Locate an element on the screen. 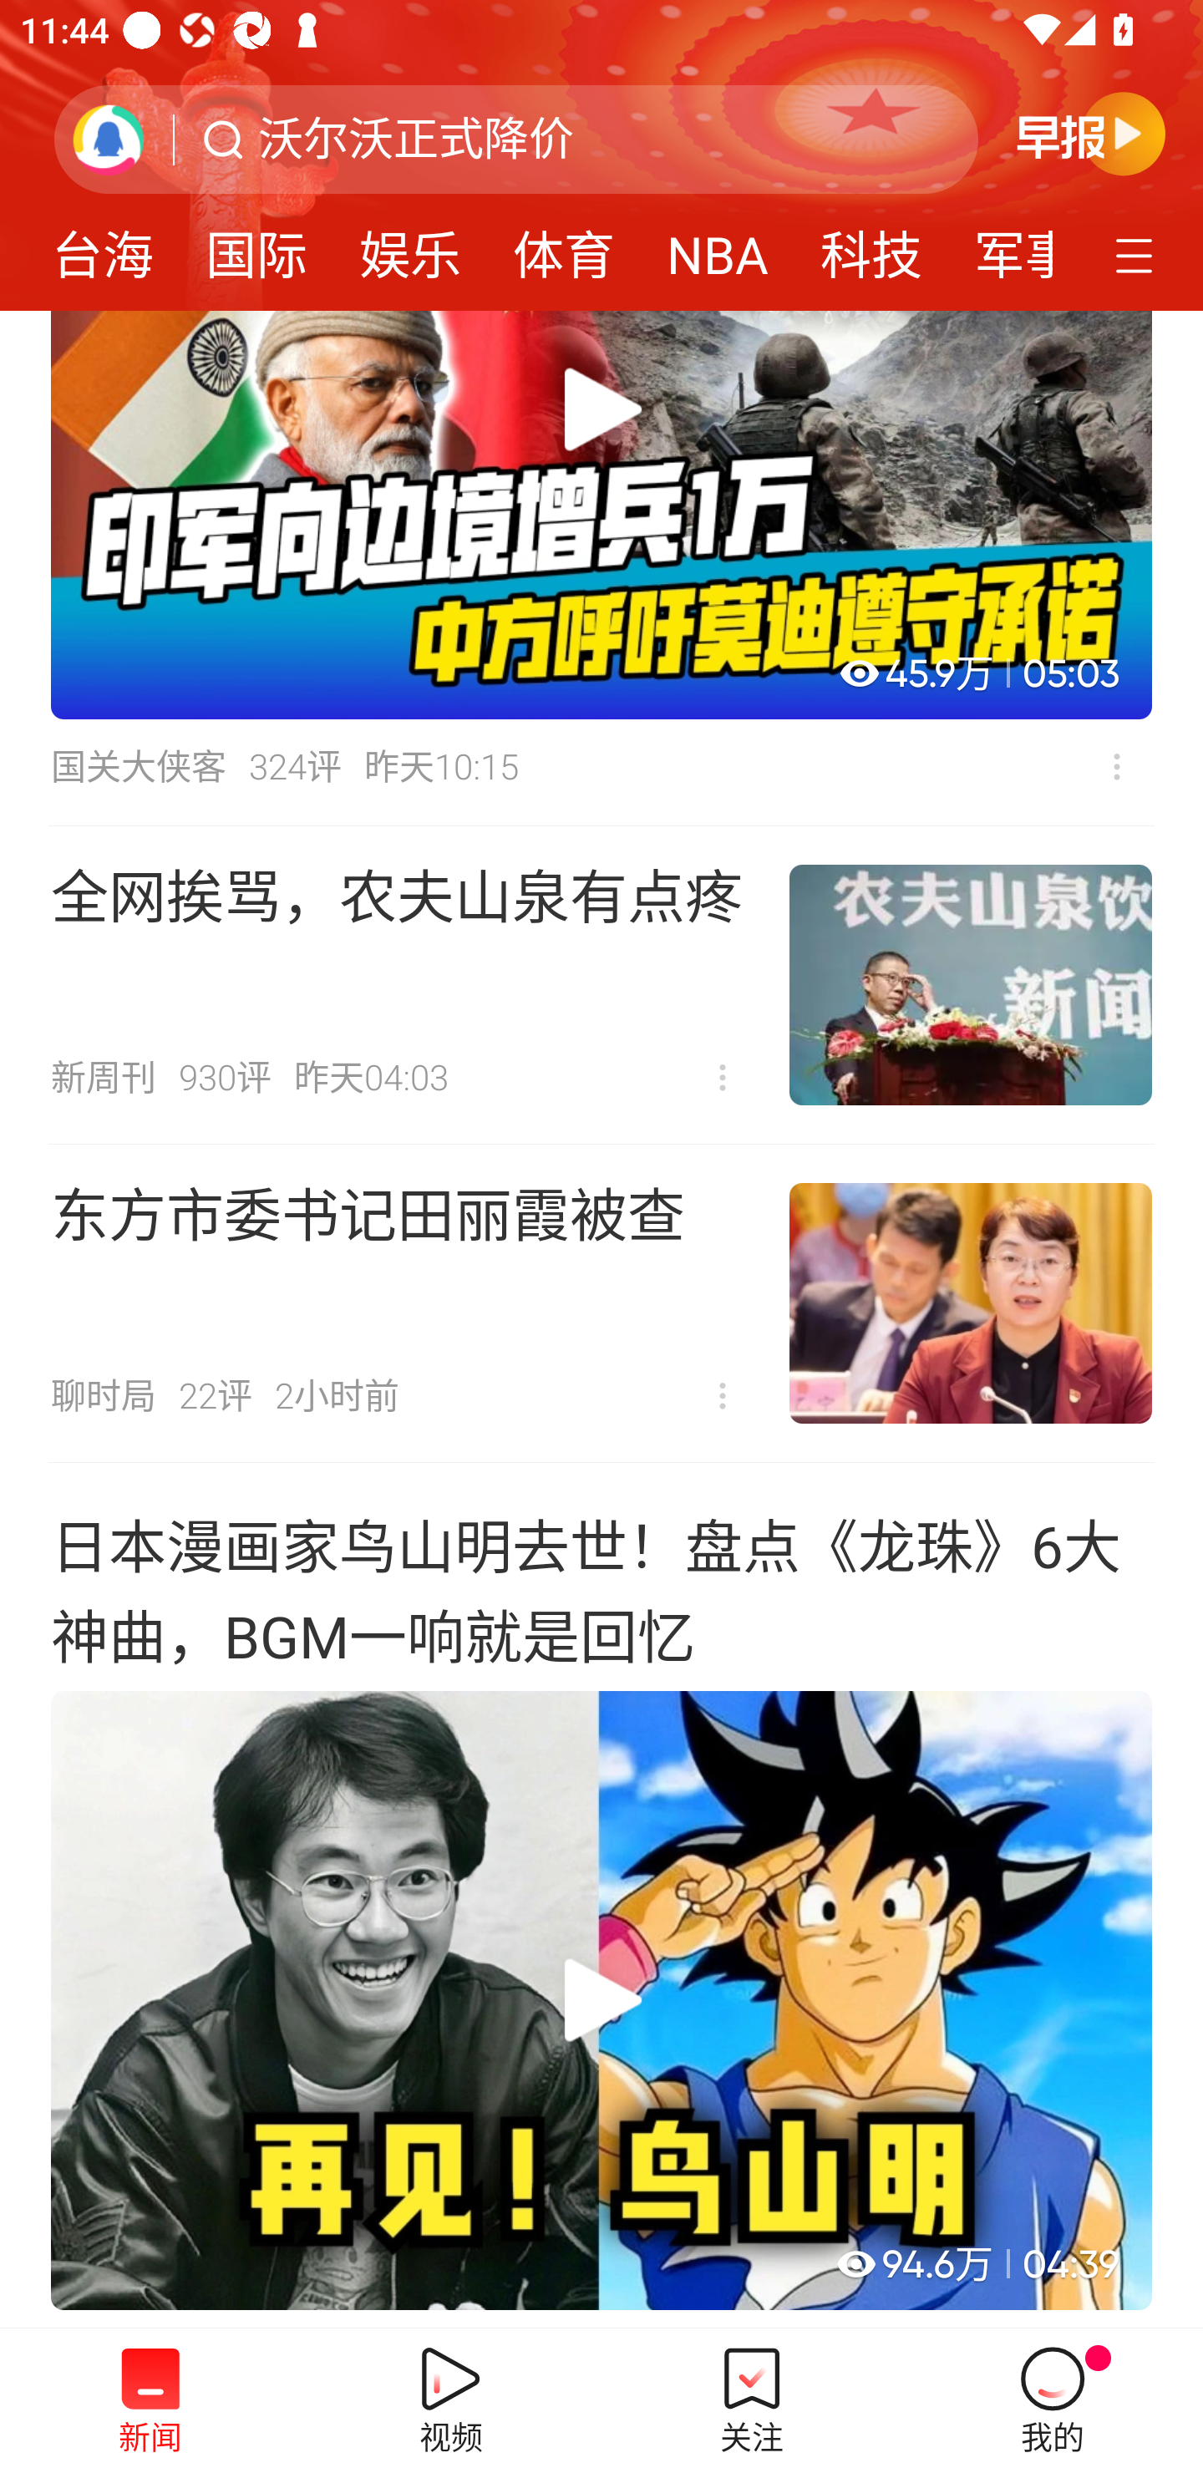  体育 is located at coordinates (564, 246).